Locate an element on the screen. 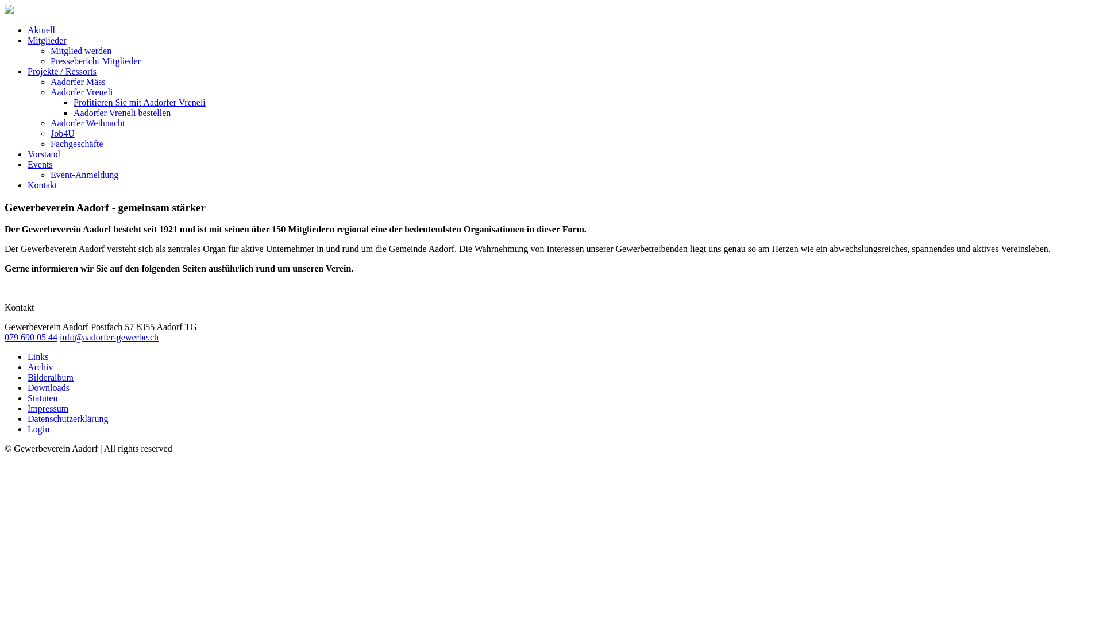 The width and height of the screenshot is (1103, 620). info@aadorfer-gewerbe.ch is located at coordinates (109, 338).